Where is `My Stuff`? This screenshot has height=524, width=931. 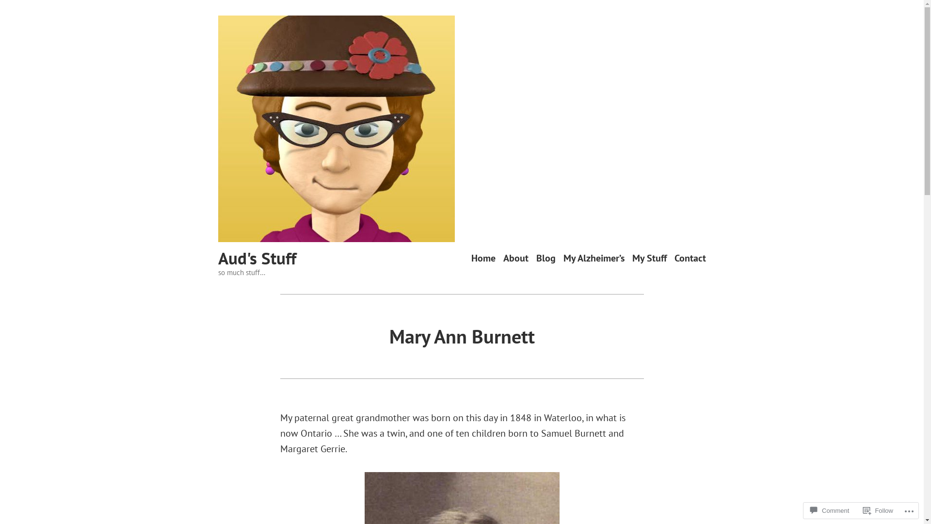
My Stuff is located at coordinates (650, 258).